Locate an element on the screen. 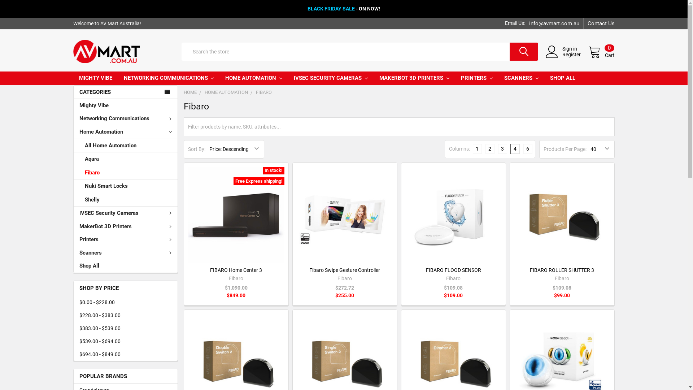 This screenshot has width=693, height=390. NETWORKING COMMUNICATIONS is located at coordinates (169, 78).